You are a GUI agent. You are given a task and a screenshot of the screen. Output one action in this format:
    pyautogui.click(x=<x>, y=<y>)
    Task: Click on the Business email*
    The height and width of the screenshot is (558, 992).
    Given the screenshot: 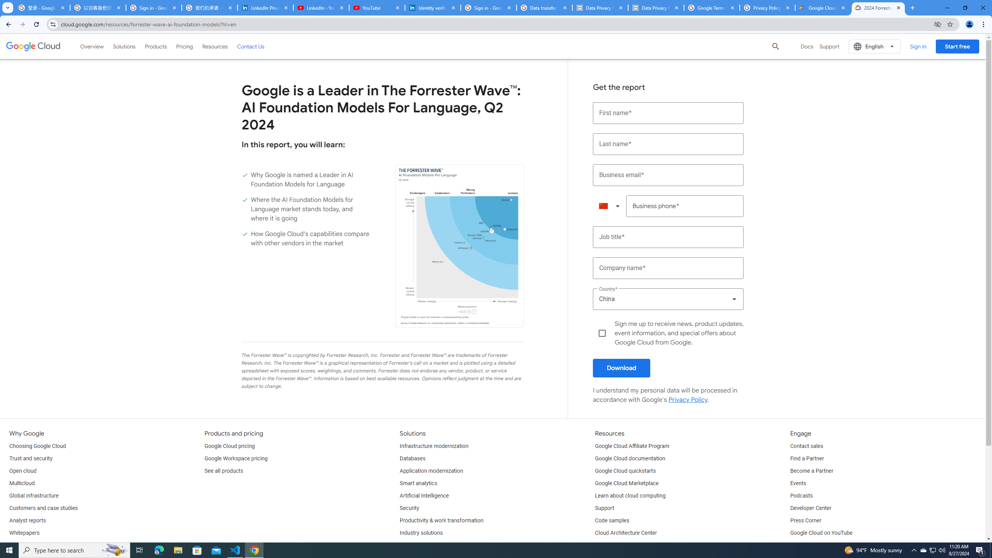 What is the action you would take?
    pyautogui.click(x=668, y=175)
    